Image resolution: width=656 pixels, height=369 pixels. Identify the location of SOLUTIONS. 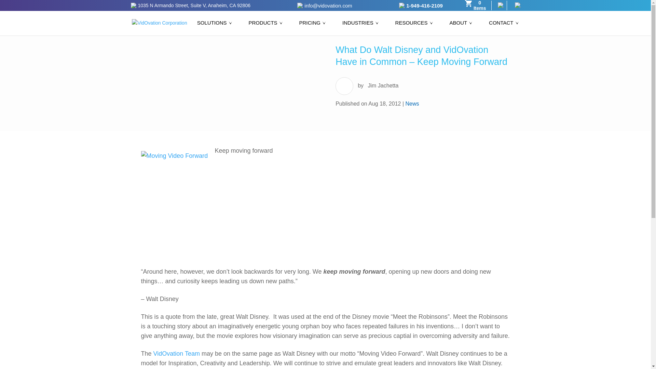
(215, 28).